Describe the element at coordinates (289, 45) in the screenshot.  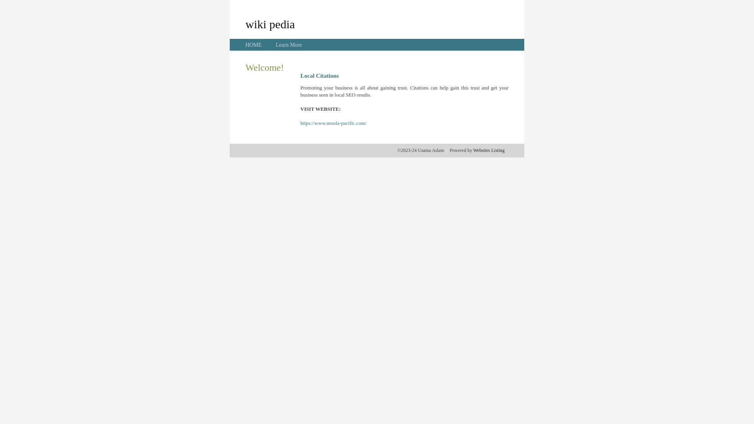
I see `Learn More` at that location.